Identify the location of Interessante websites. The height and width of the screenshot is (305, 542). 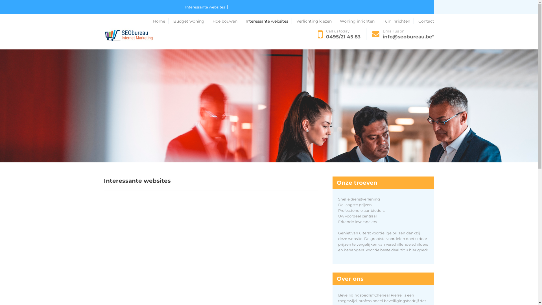
(206, 7).